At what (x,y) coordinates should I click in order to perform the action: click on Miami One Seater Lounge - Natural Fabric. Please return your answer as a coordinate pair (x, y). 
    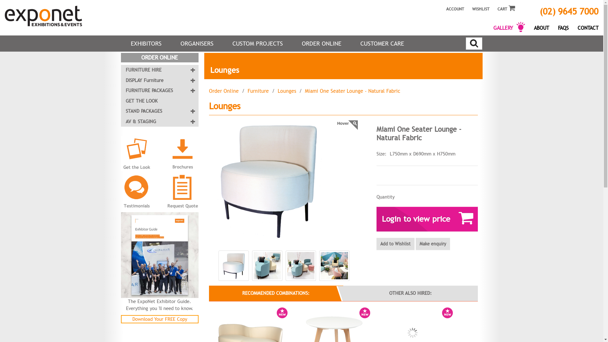
    Looking at the image, I should click on (352, 91).